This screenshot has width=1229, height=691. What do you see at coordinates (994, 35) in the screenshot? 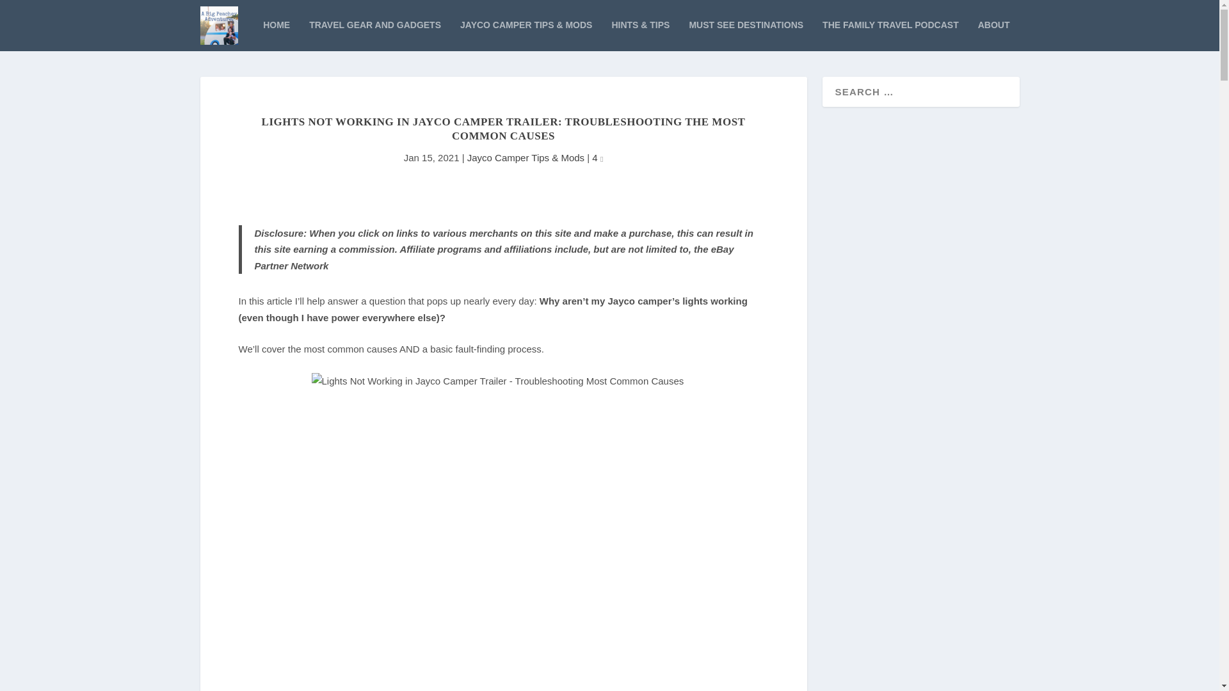
I see `ABOUT` at bounding box center [994, 35].